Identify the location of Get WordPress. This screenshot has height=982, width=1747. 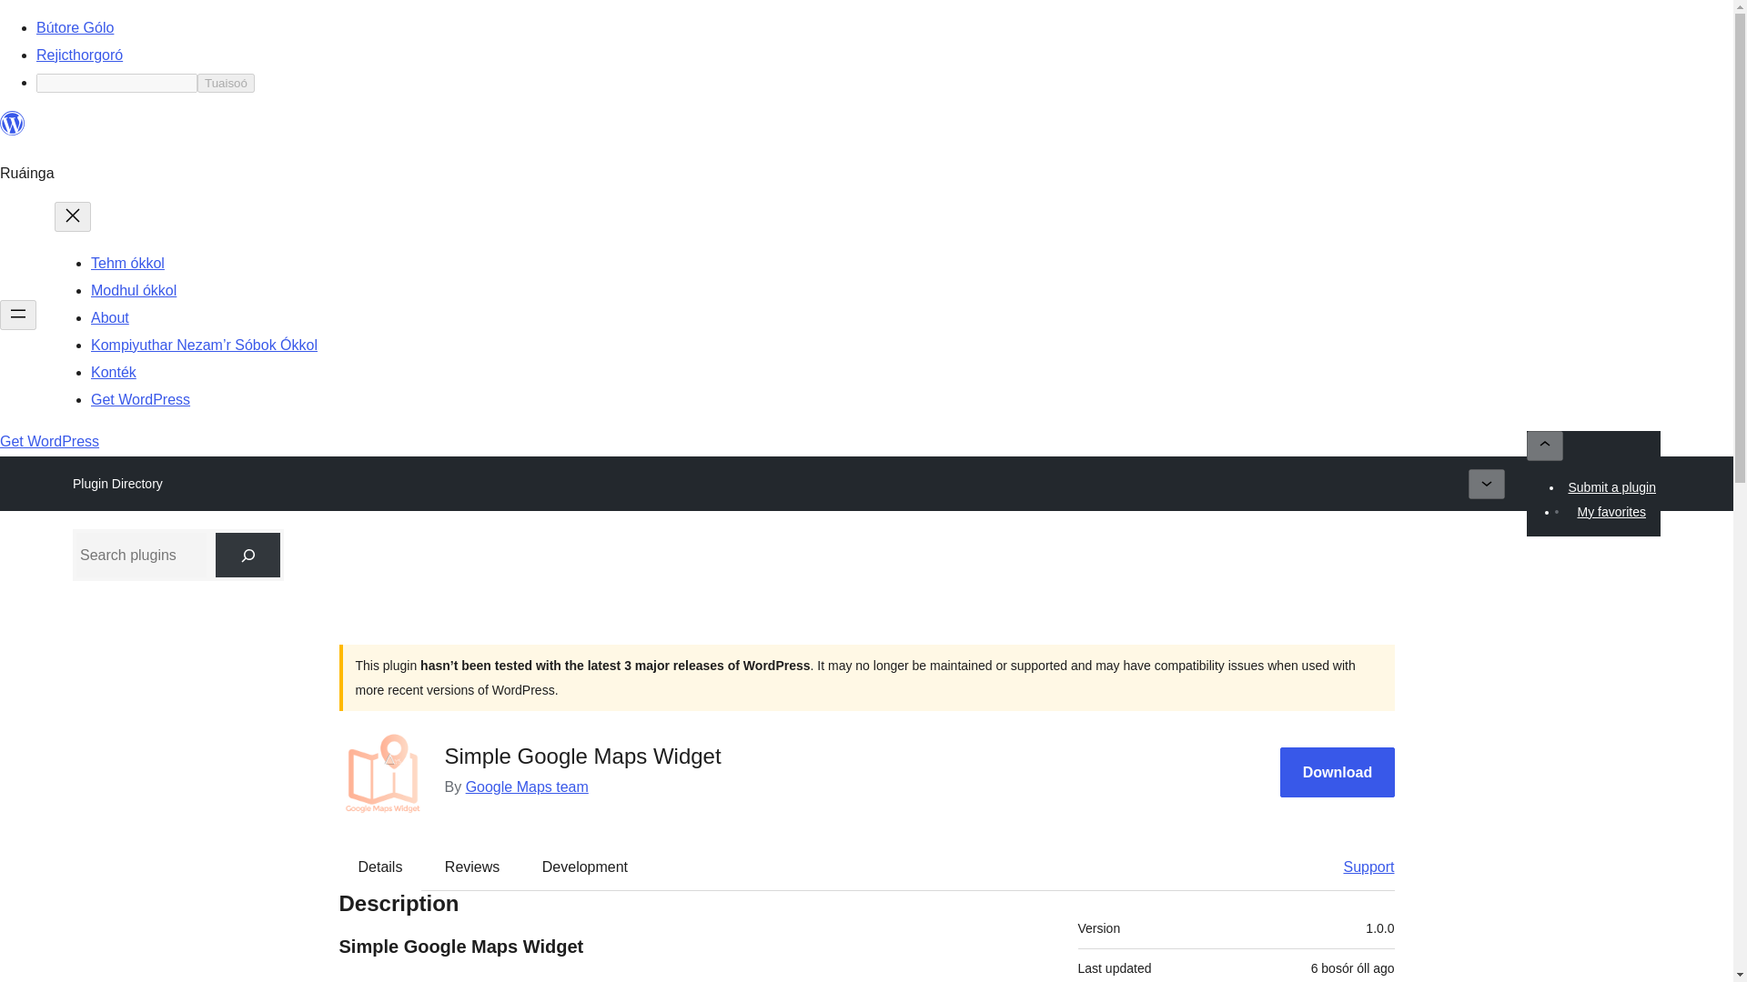
(49, 441).